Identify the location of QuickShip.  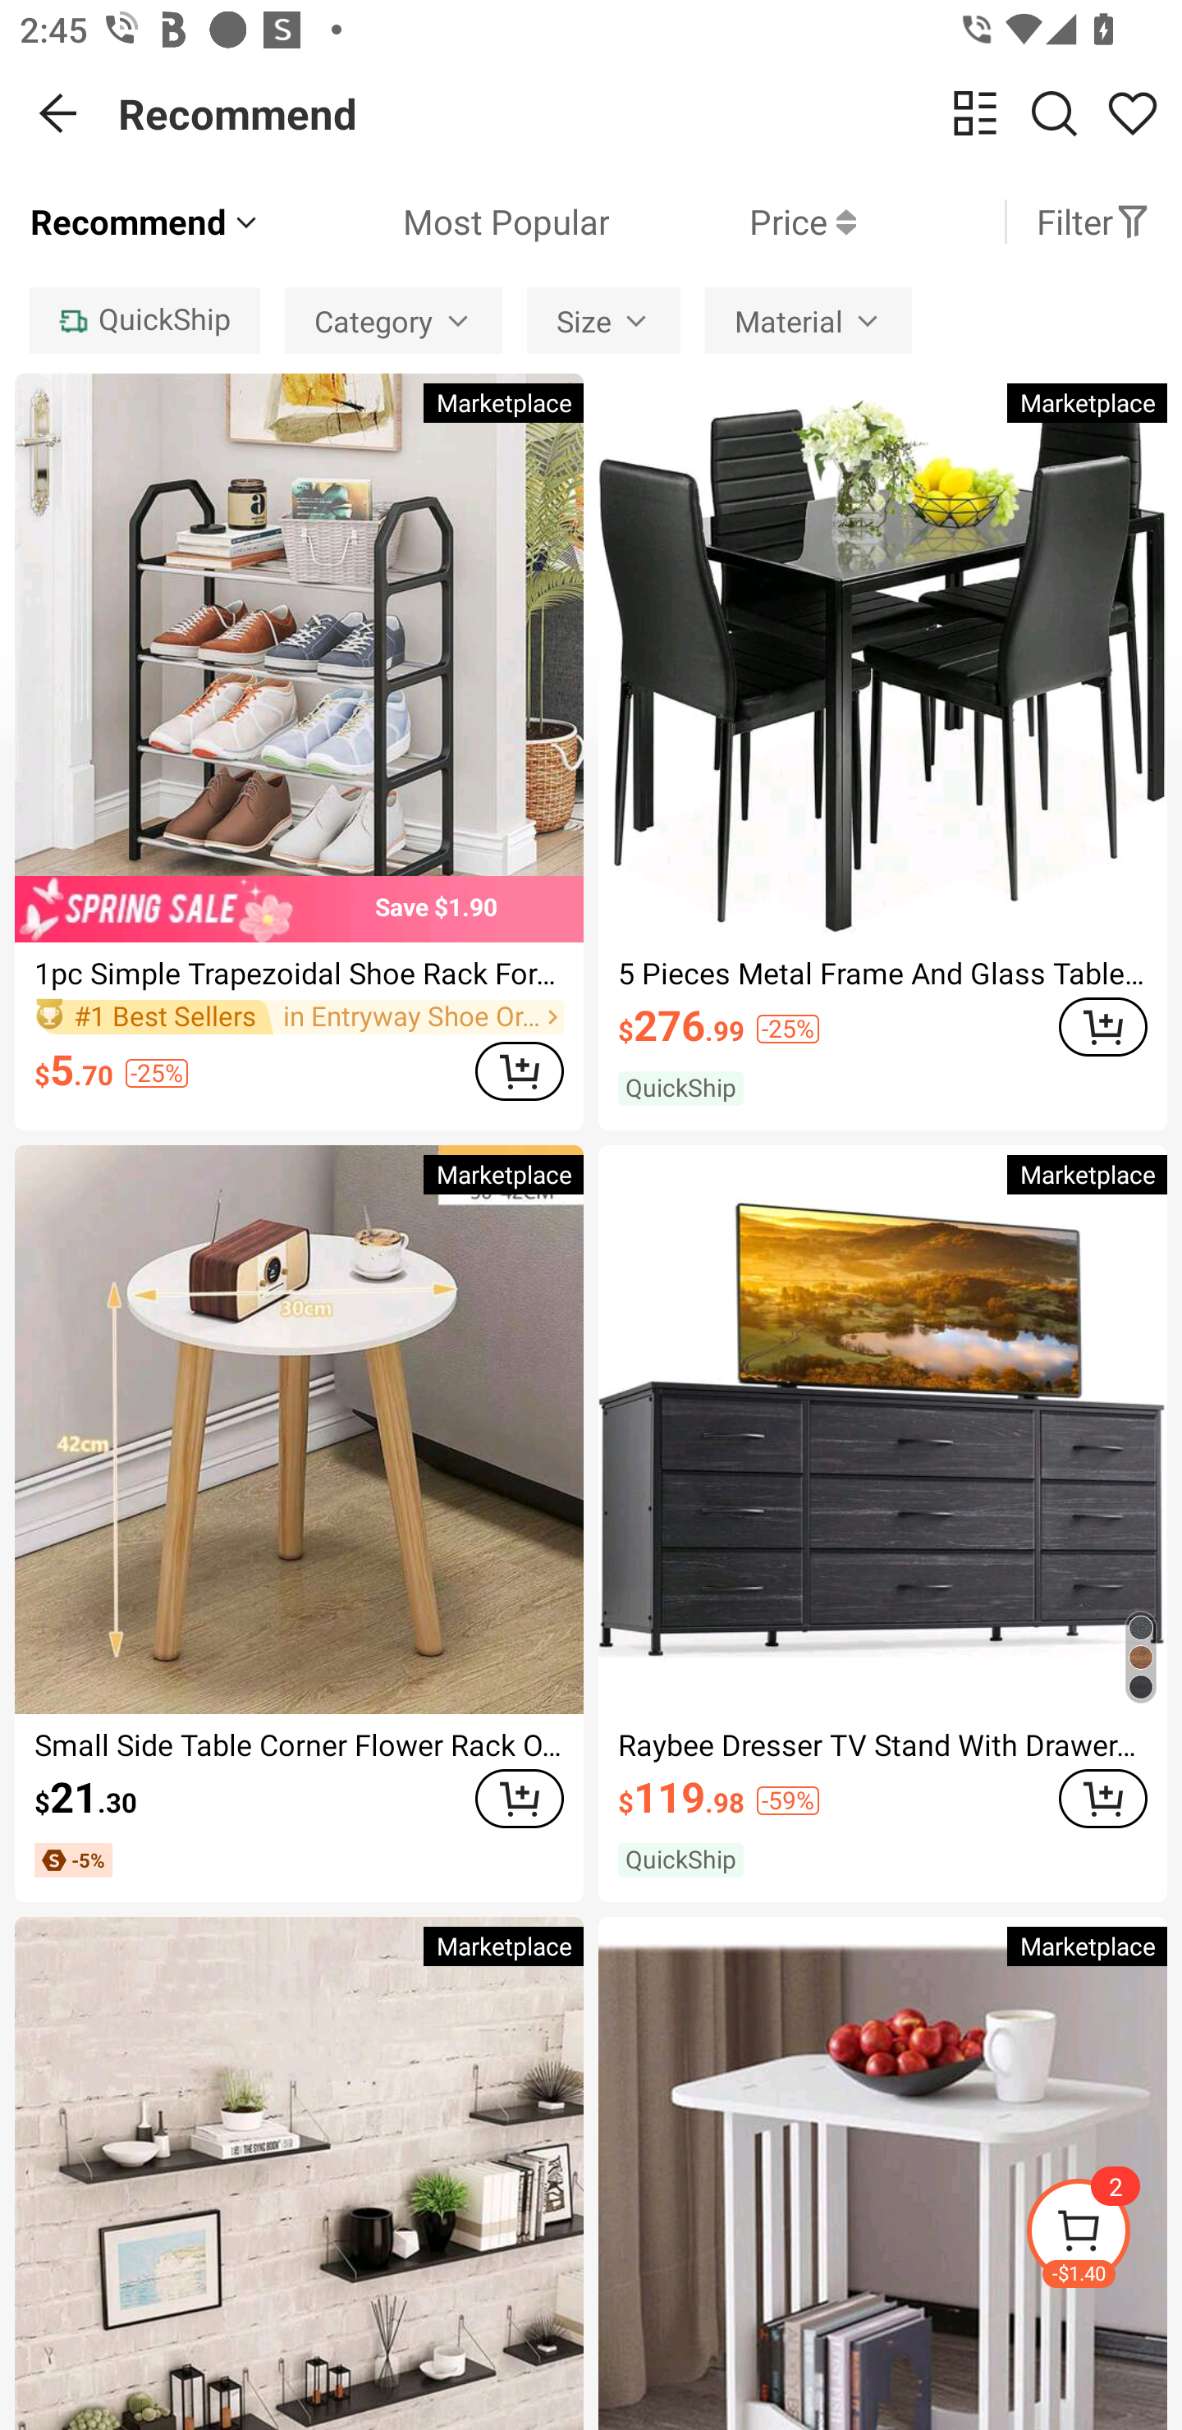
(144, 320).